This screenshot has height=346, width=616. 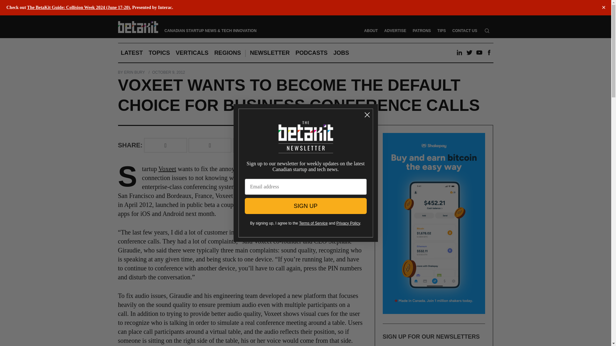 What do you see at coordinates (311, 53) in the screenshot?
I see `PODCASTS` at bounding box center [311, 53].